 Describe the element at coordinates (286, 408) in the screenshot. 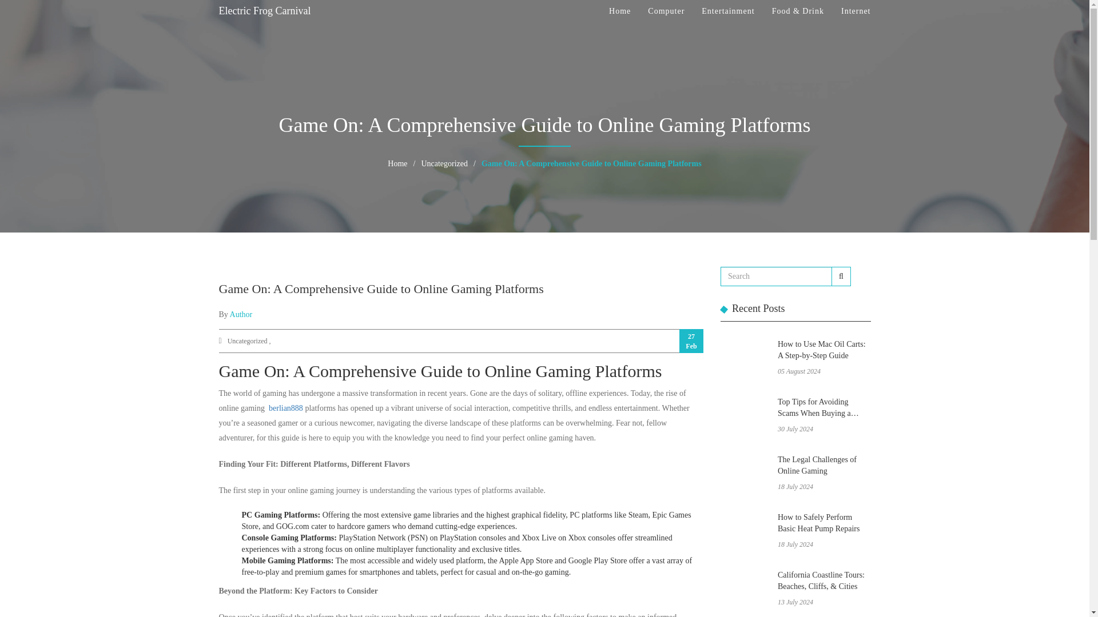

I see `berlian888` at that location.